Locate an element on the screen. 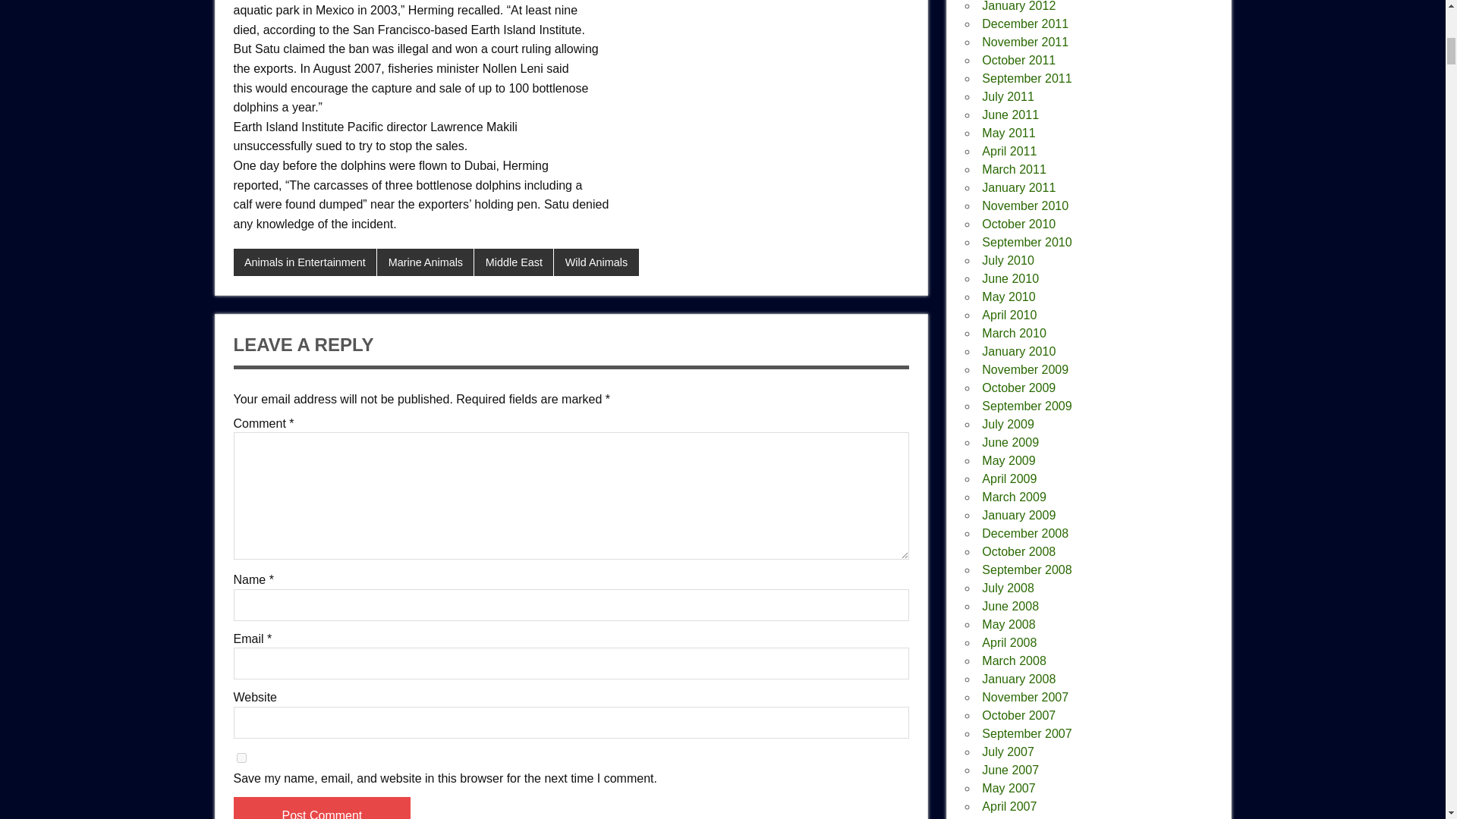 This screenshot has width=1457, height=819. Marine Animals is located at coordinates (425, 262).